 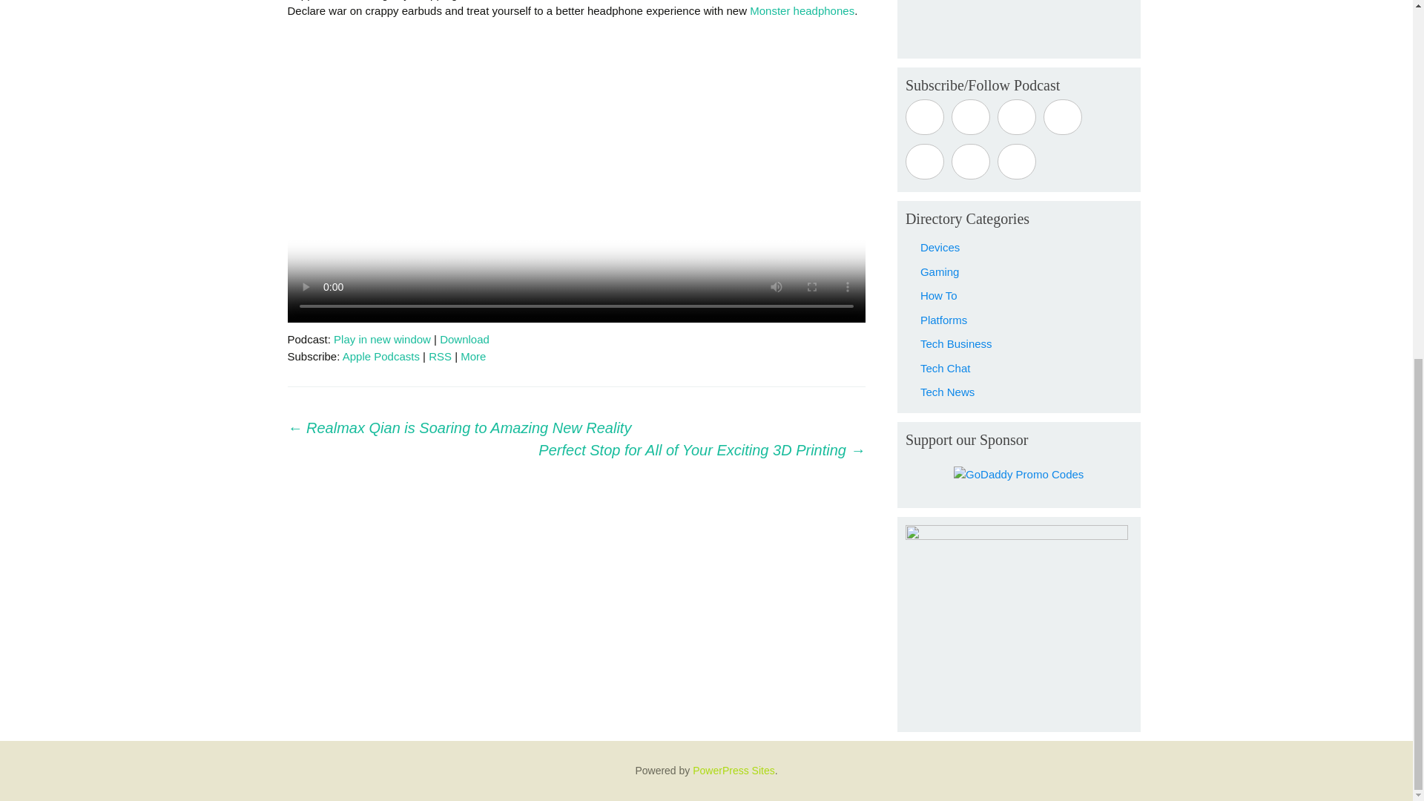 What do you see at coordinates (382, 339) in the screenshot?
I see `Play in new window` at bounding box center [382, 339].